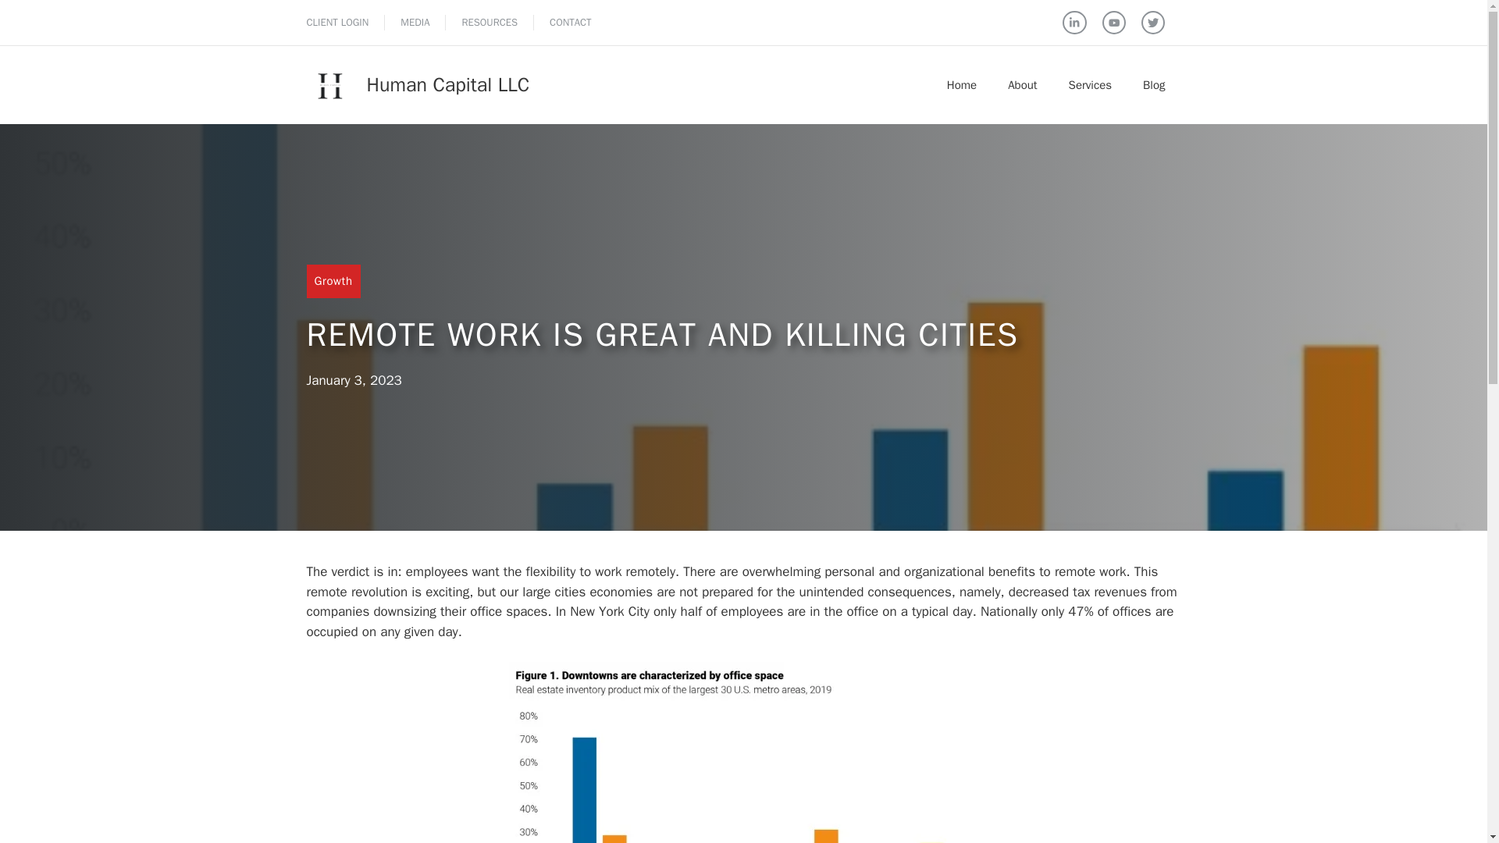  I want to click on CLIENT LOGIN, so click(337, 22).